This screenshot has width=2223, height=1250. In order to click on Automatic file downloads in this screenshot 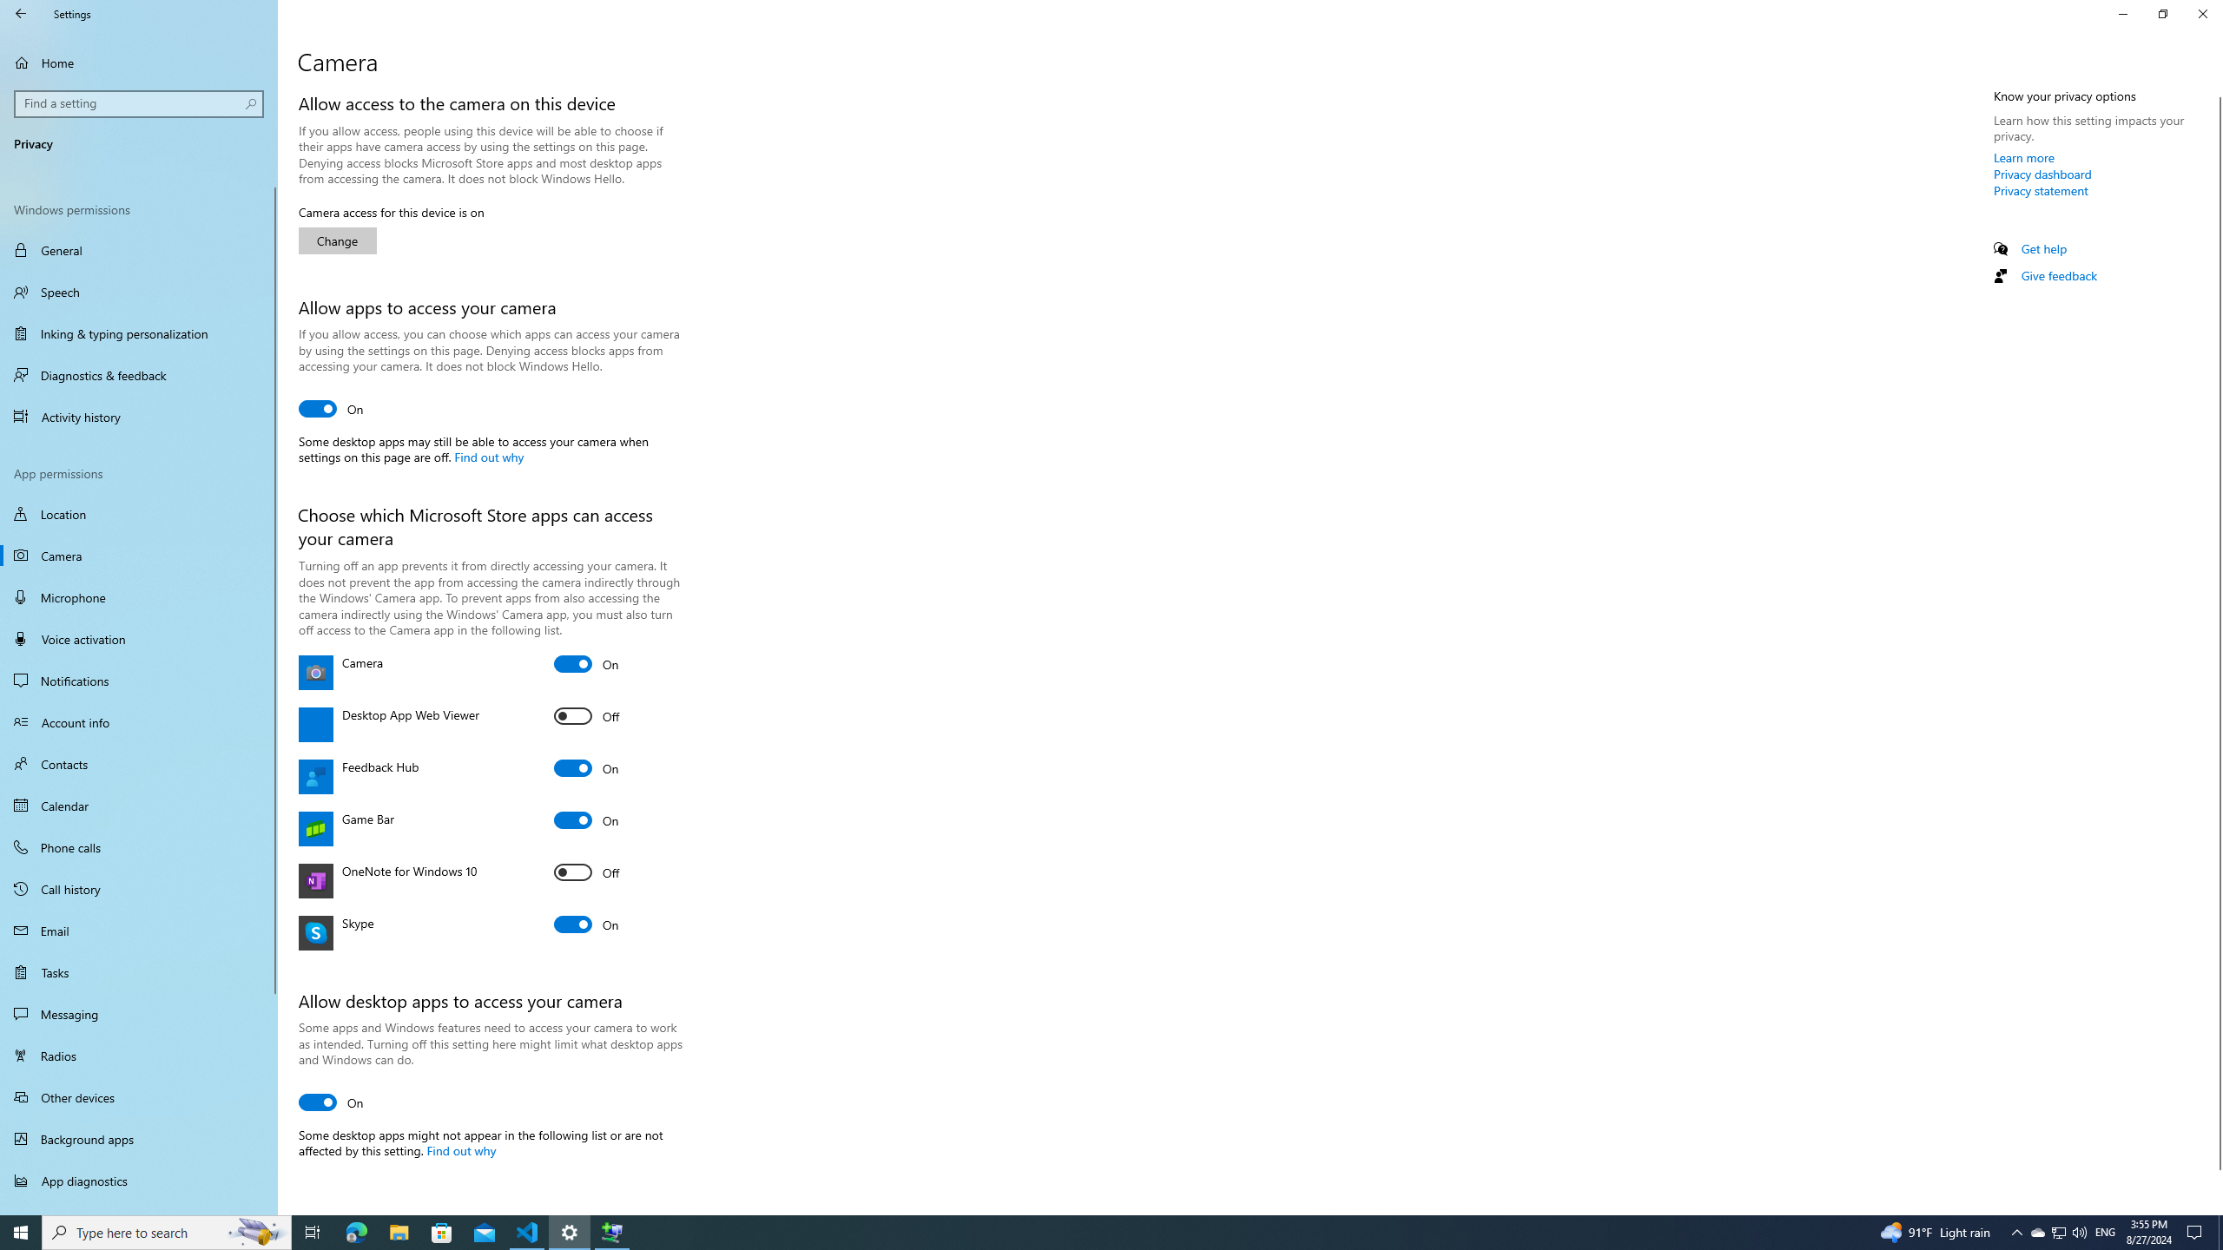, I will do `click(139, 1207)`.